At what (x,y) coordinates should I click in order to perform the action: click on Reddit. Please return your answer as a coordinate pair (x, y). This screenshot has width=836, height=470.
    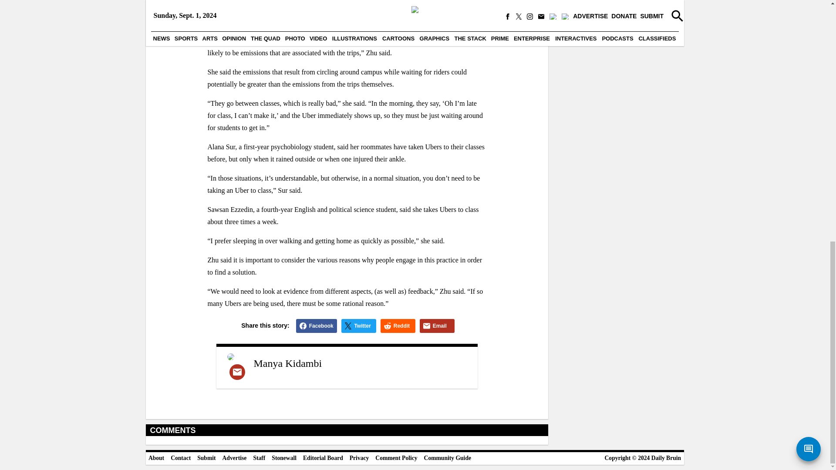
    Looking at the image, I should click on (398, 326).